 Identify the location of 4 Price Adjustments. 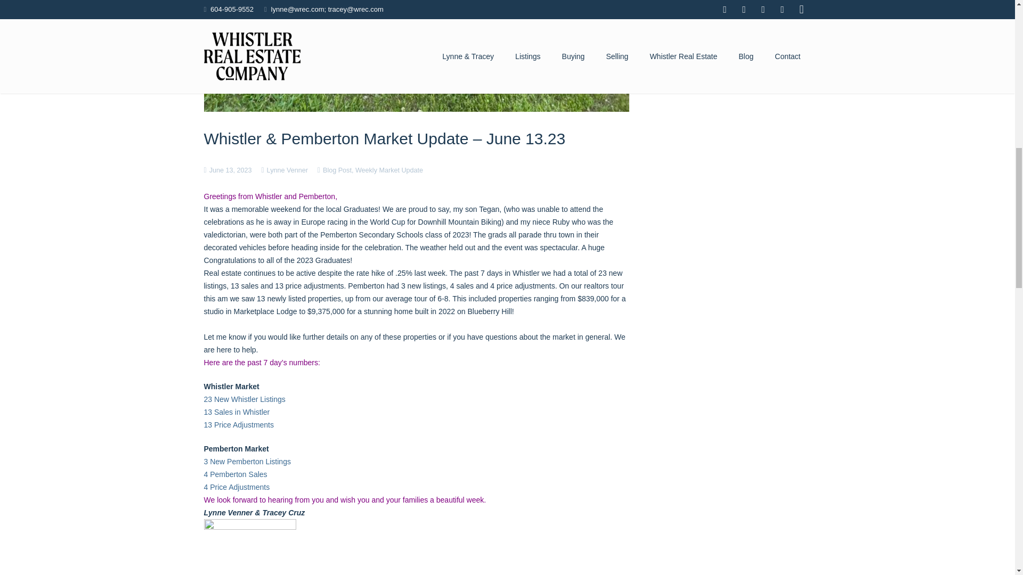
(237, 487).